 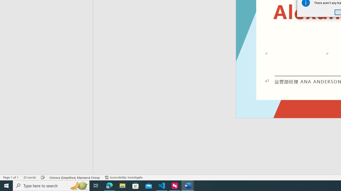 What do you see at coordinates (79, 186) in the screenshot?
I see `Search highlights icon opens search home window` at bounding box center [79, 186].